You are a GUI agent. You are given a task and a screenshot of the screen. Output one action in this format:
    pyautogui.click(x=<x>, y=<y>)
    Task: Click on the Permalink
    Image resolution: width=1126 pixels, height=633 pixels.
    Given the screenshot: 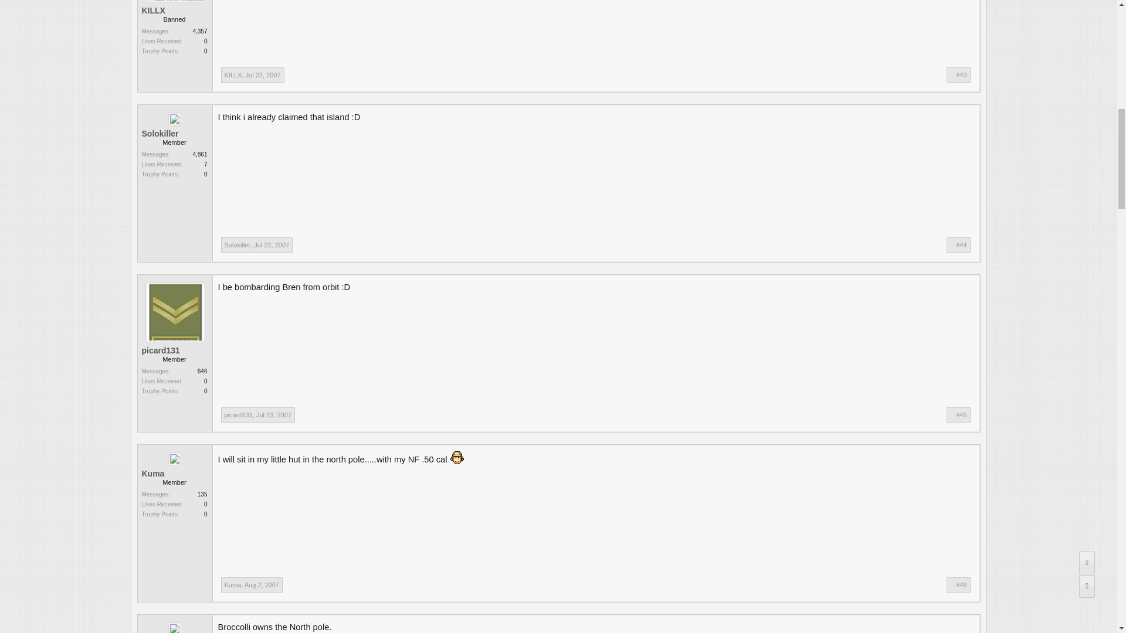 What is the action you would take?
    pyautogui.click(x=961, y=75)
    